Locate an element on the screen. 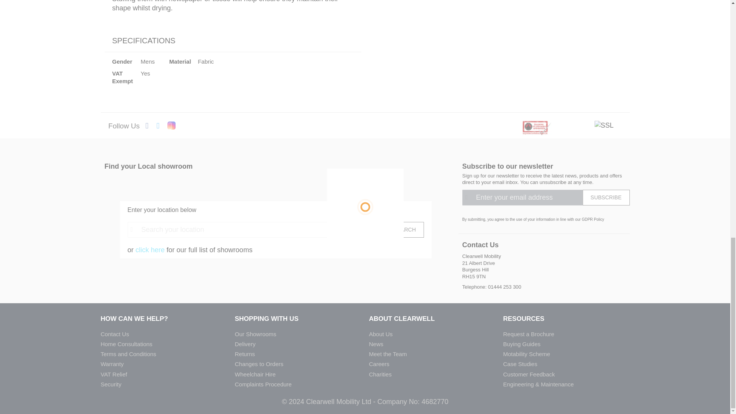 The image size is (736, 414). Search is located at coordinates (404, 229).